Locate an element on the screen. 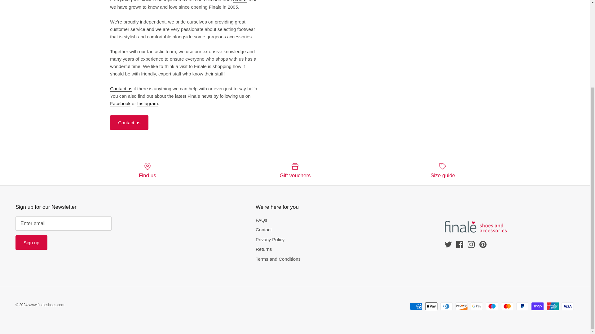 Image resolution: width=595 pixels, height=334 pixels. Pinterest is located at coordinates (482, 244).